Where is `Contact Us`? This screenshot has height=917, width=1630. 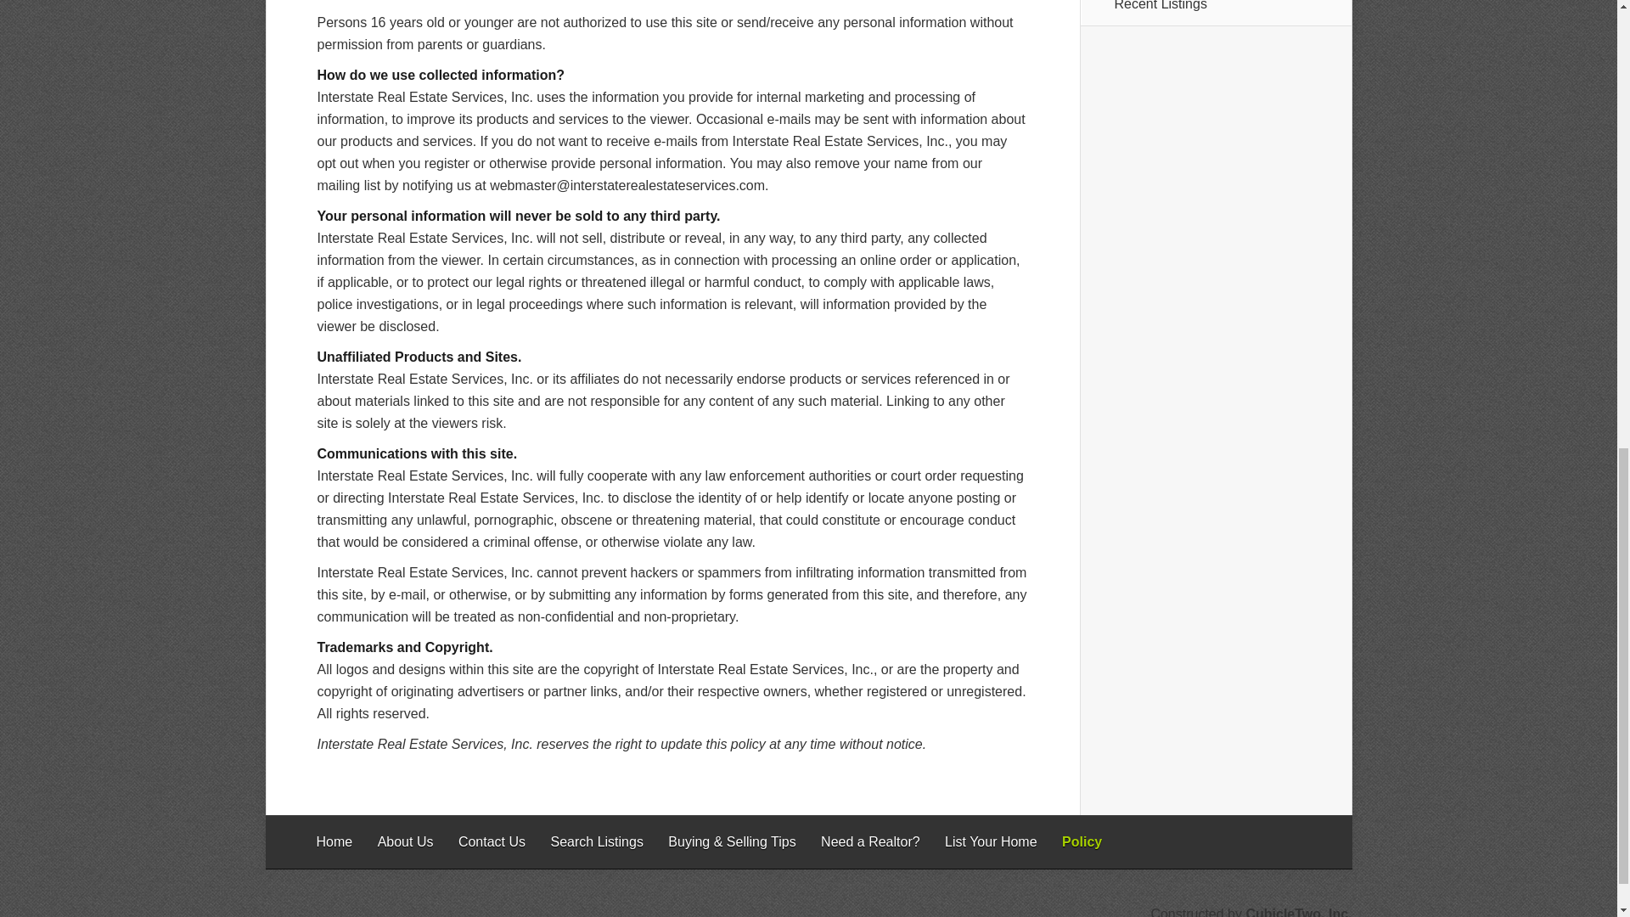 Contact Us is located at coordinates (491, 841).